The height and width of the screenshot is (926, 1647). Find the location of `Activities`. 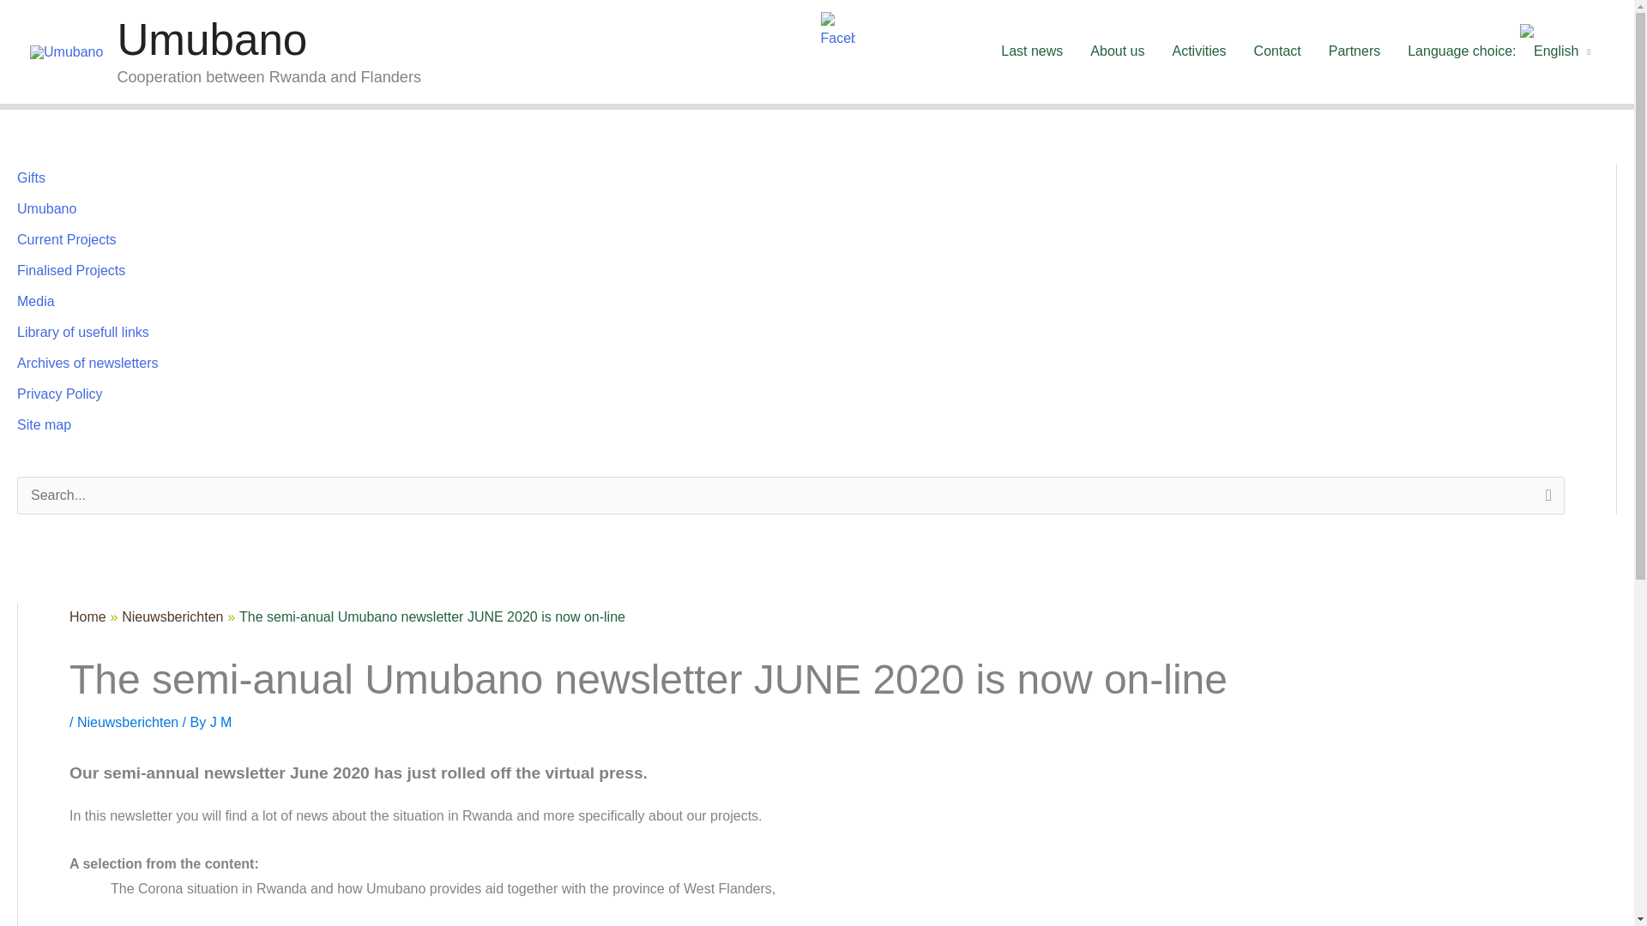

Activities is located at coordinates (1198, 51).